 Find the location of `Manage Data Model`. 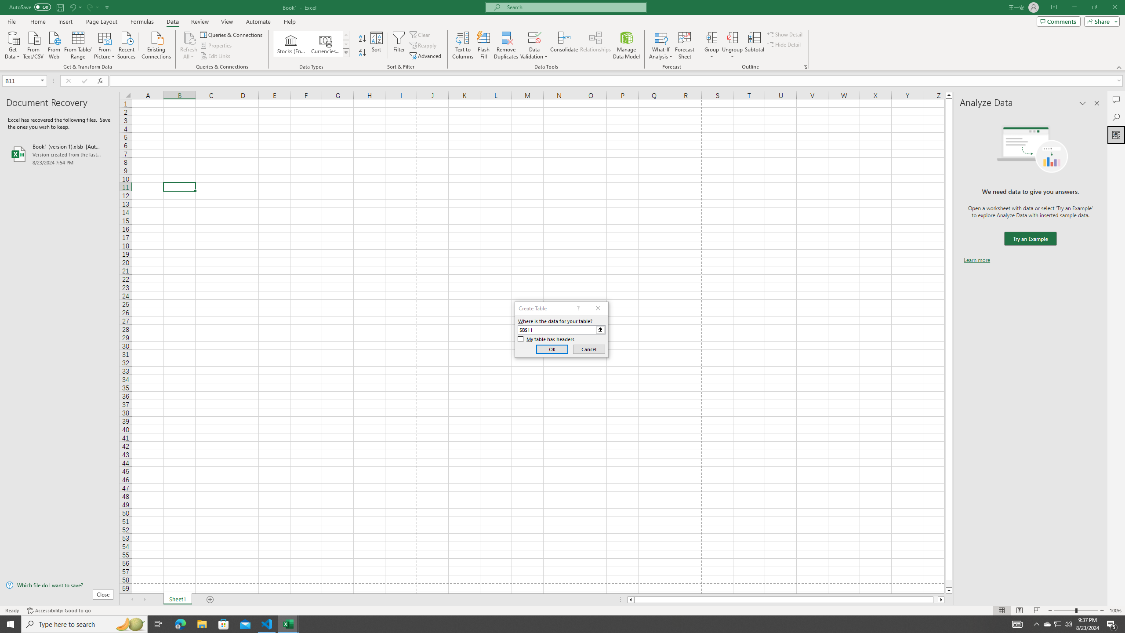

Manage Data Model is located at coordinates (627, 45).